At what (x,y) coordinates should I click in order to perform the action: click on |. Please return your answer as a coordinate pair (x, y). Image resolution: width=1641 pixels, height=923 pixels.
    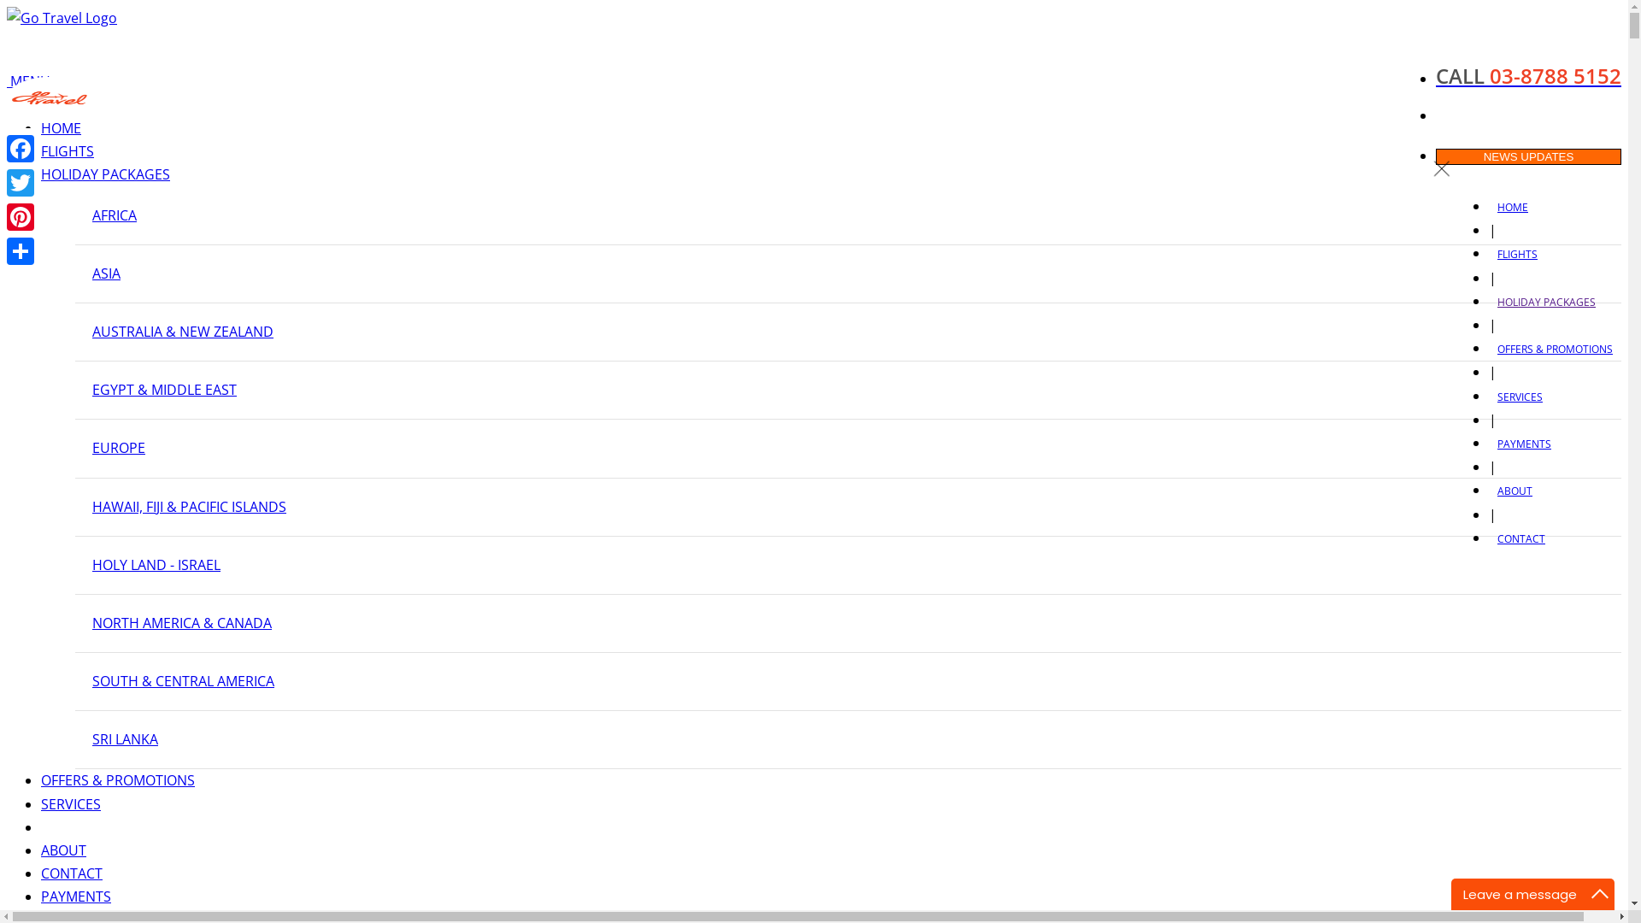
    Looking at the image, I should click on (1492, 514).